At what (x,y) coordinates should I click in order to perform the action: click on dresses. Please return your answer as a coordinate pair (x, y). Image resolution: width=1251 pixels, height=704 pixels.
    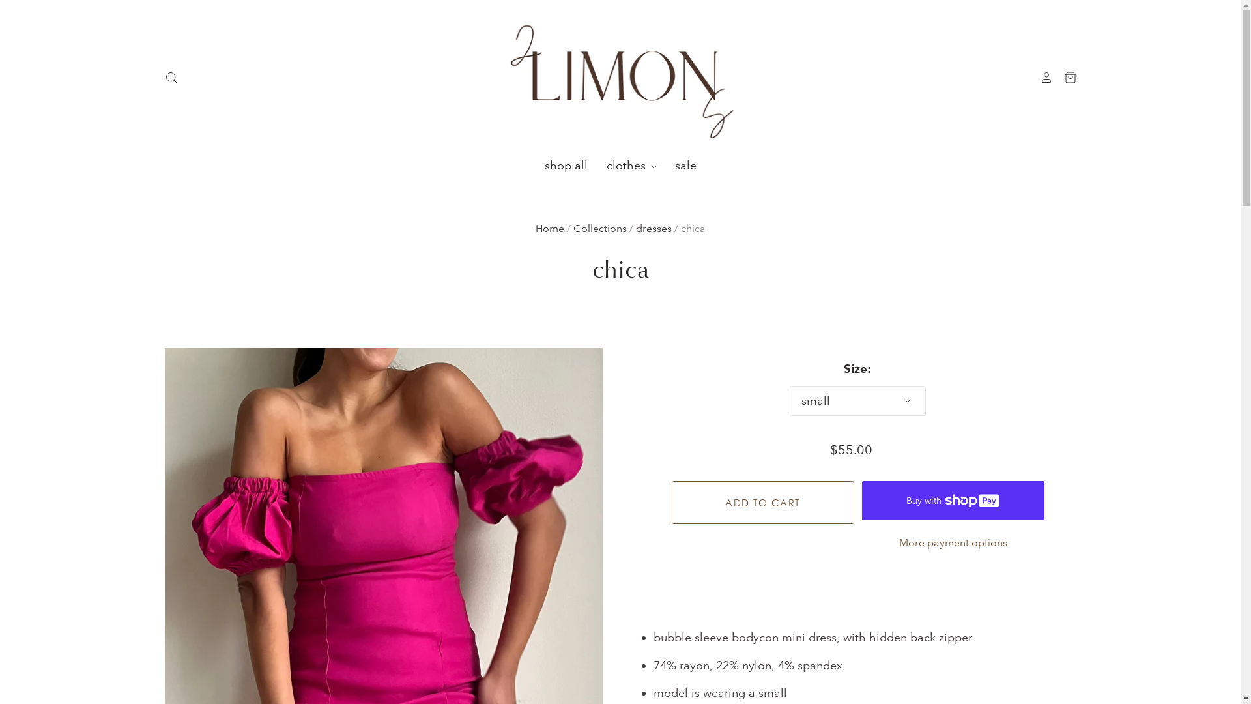
    Looking at the image, I should click on (654, 228).